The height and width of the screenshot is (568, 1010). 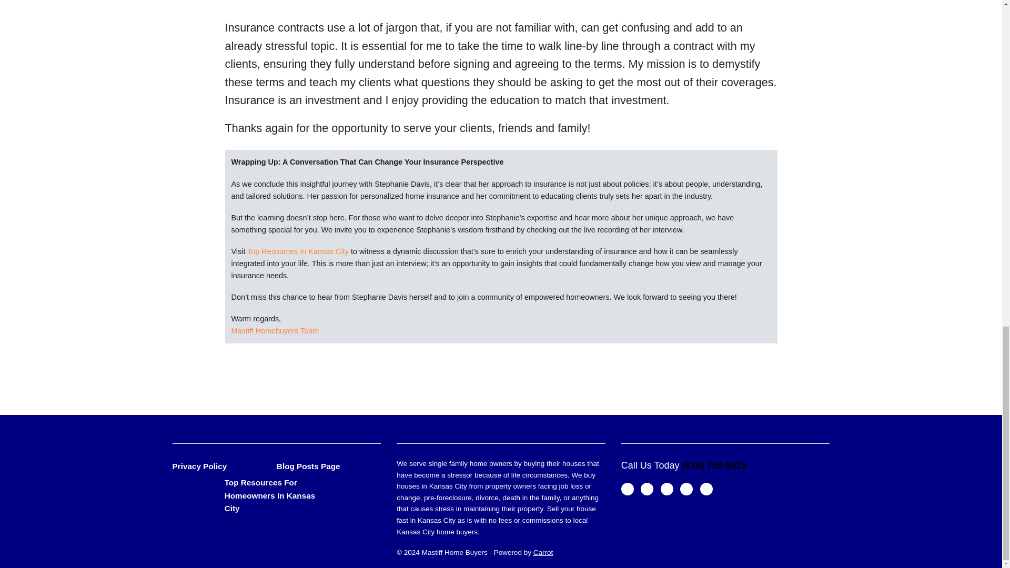 I want to click on LinkedIn, so click(x=686, y=489).